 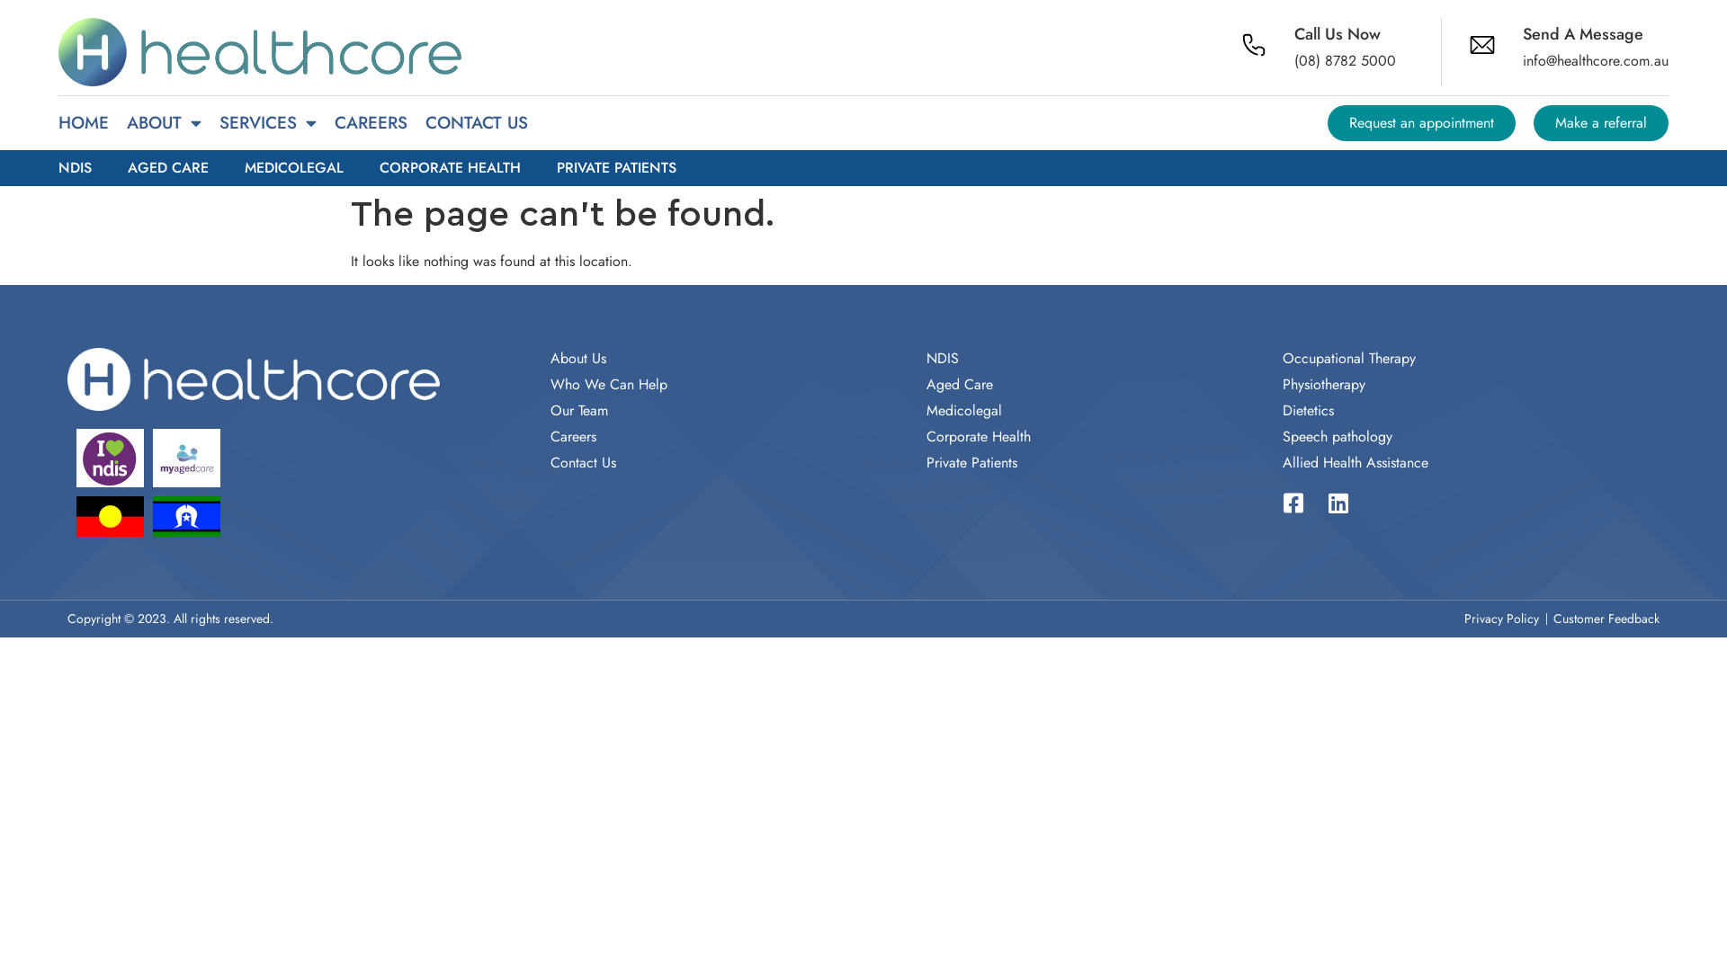 What do you see at coordinates (1324, 385) in the screenshot?
I see `Physiotherapy` at bounding box center [1324, 385].